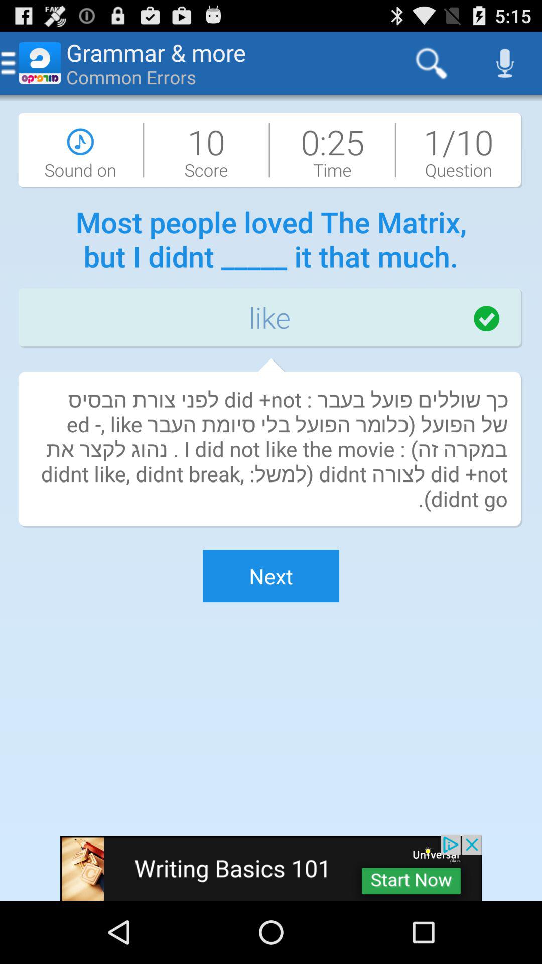  What do you see at coordinates (271, 868) in the screenshot?
I see `visit writing basics` at bounding box center [271, 868].